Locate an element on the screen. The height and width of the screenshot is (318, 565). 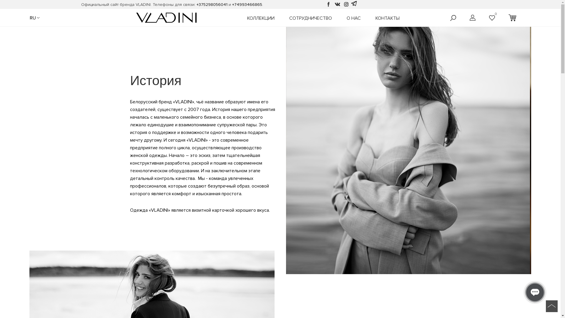
+375298056041 is located at coordinates (212, 4).